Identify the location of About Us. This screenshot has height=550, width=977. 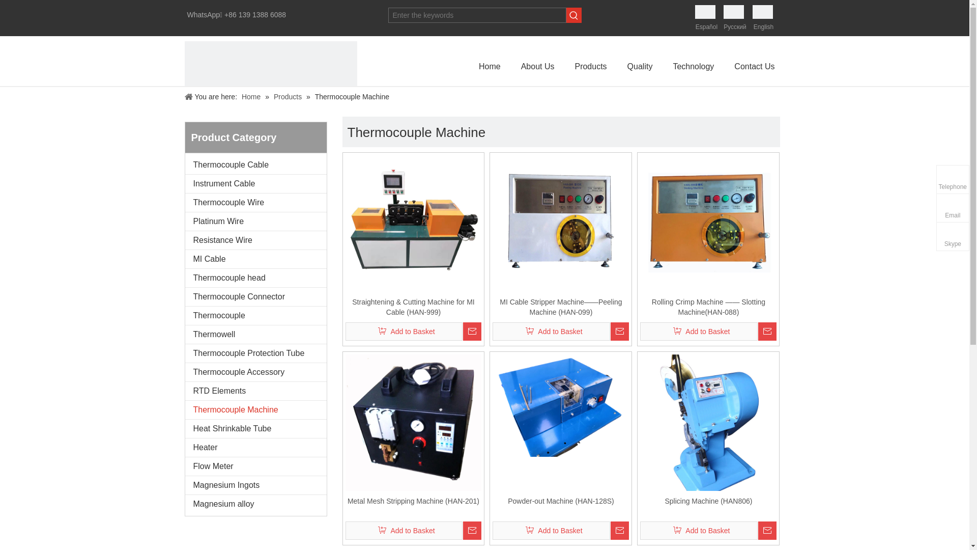
(538, 67).